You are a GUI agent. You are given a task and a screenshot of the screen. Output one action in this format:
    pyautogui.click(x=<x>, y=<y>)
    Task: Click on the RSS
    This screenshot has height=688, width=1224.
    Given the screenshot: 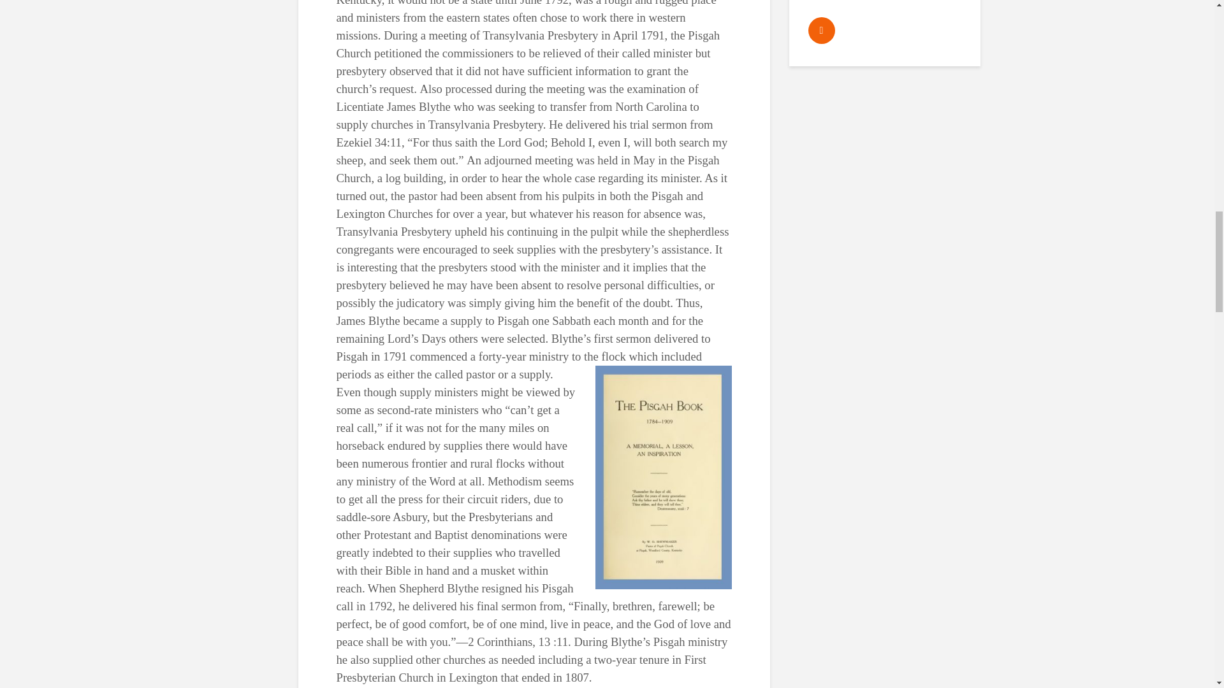 What is the action you would take?
    pyautogui.click(x=821, y=31)
    